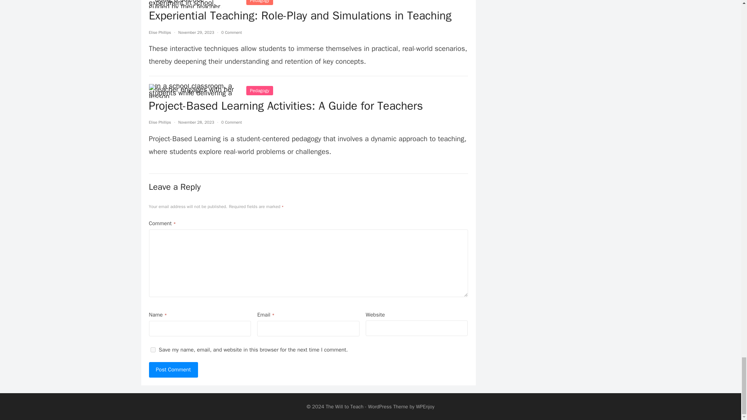 The height and width of the screenshot is (420, 747). What do you see at coordinates (160, 32) in the screenshot?
I see `Posts by Elise Phillips` at bounding box center [160, 32].